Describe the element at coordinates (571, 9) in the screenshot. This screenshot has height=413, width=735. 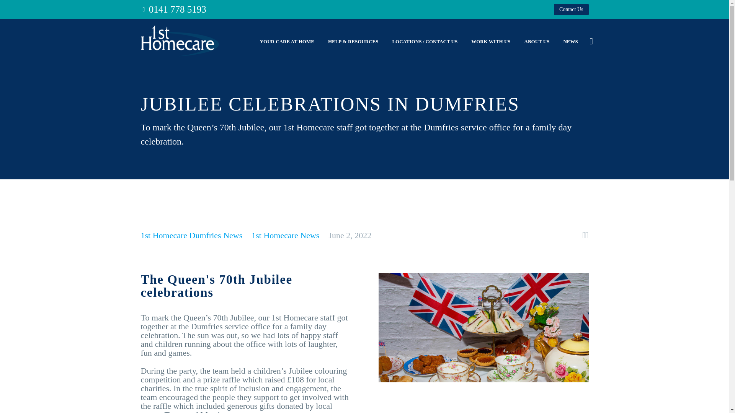
I see `Contact Us` at that location.